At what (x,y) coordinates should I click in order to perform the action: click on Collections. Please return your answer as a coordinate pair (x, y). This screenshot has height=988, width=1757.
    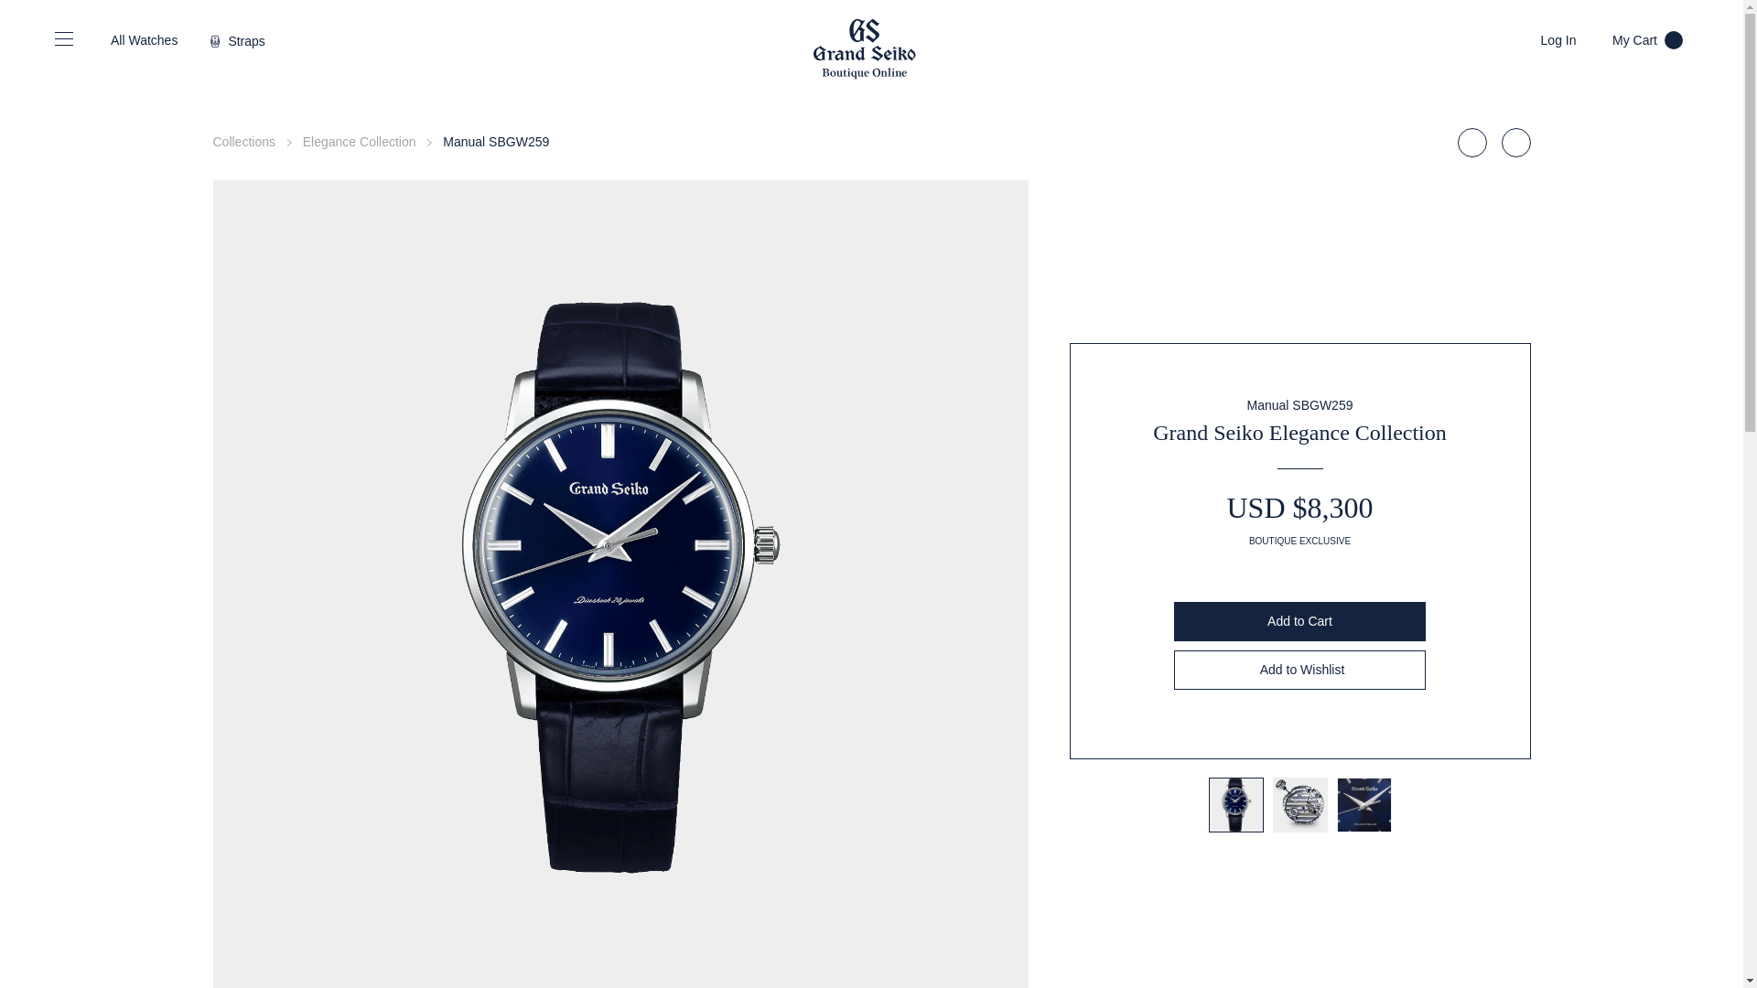
    Looking at the image, I should click on (243, 141).